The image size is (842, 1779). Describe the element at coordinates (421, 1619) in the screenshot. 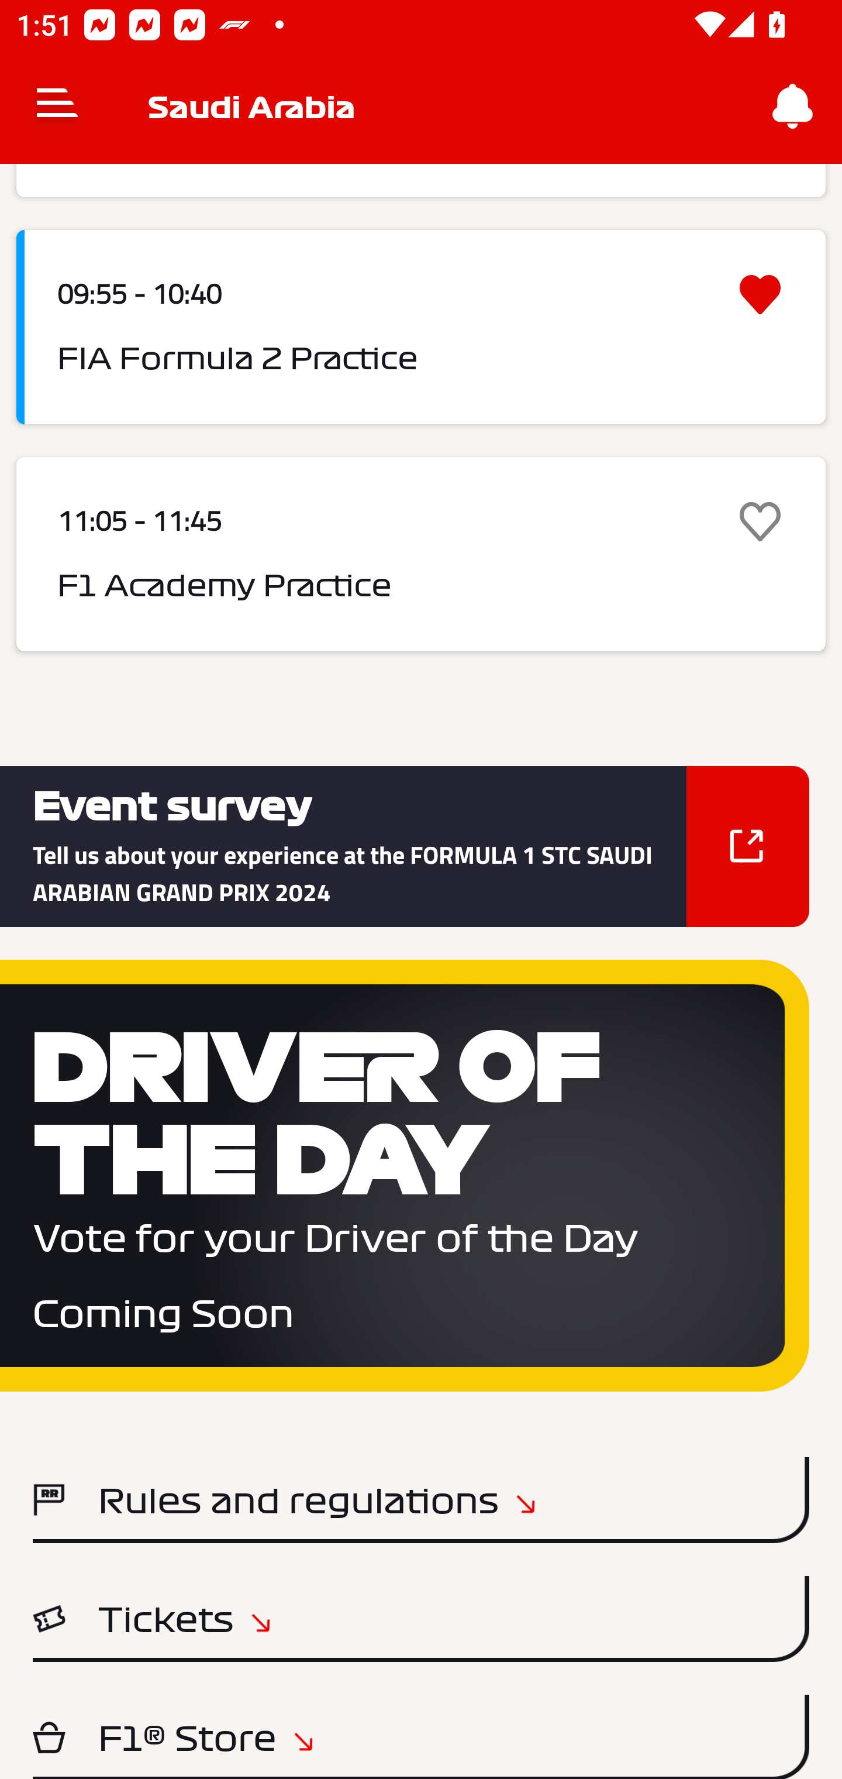

I see `Tickets` at that location.